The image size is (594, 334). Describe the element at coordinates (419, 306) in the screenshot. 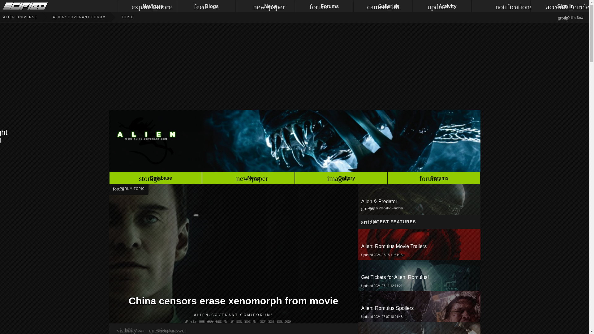

I see `News` at that location.